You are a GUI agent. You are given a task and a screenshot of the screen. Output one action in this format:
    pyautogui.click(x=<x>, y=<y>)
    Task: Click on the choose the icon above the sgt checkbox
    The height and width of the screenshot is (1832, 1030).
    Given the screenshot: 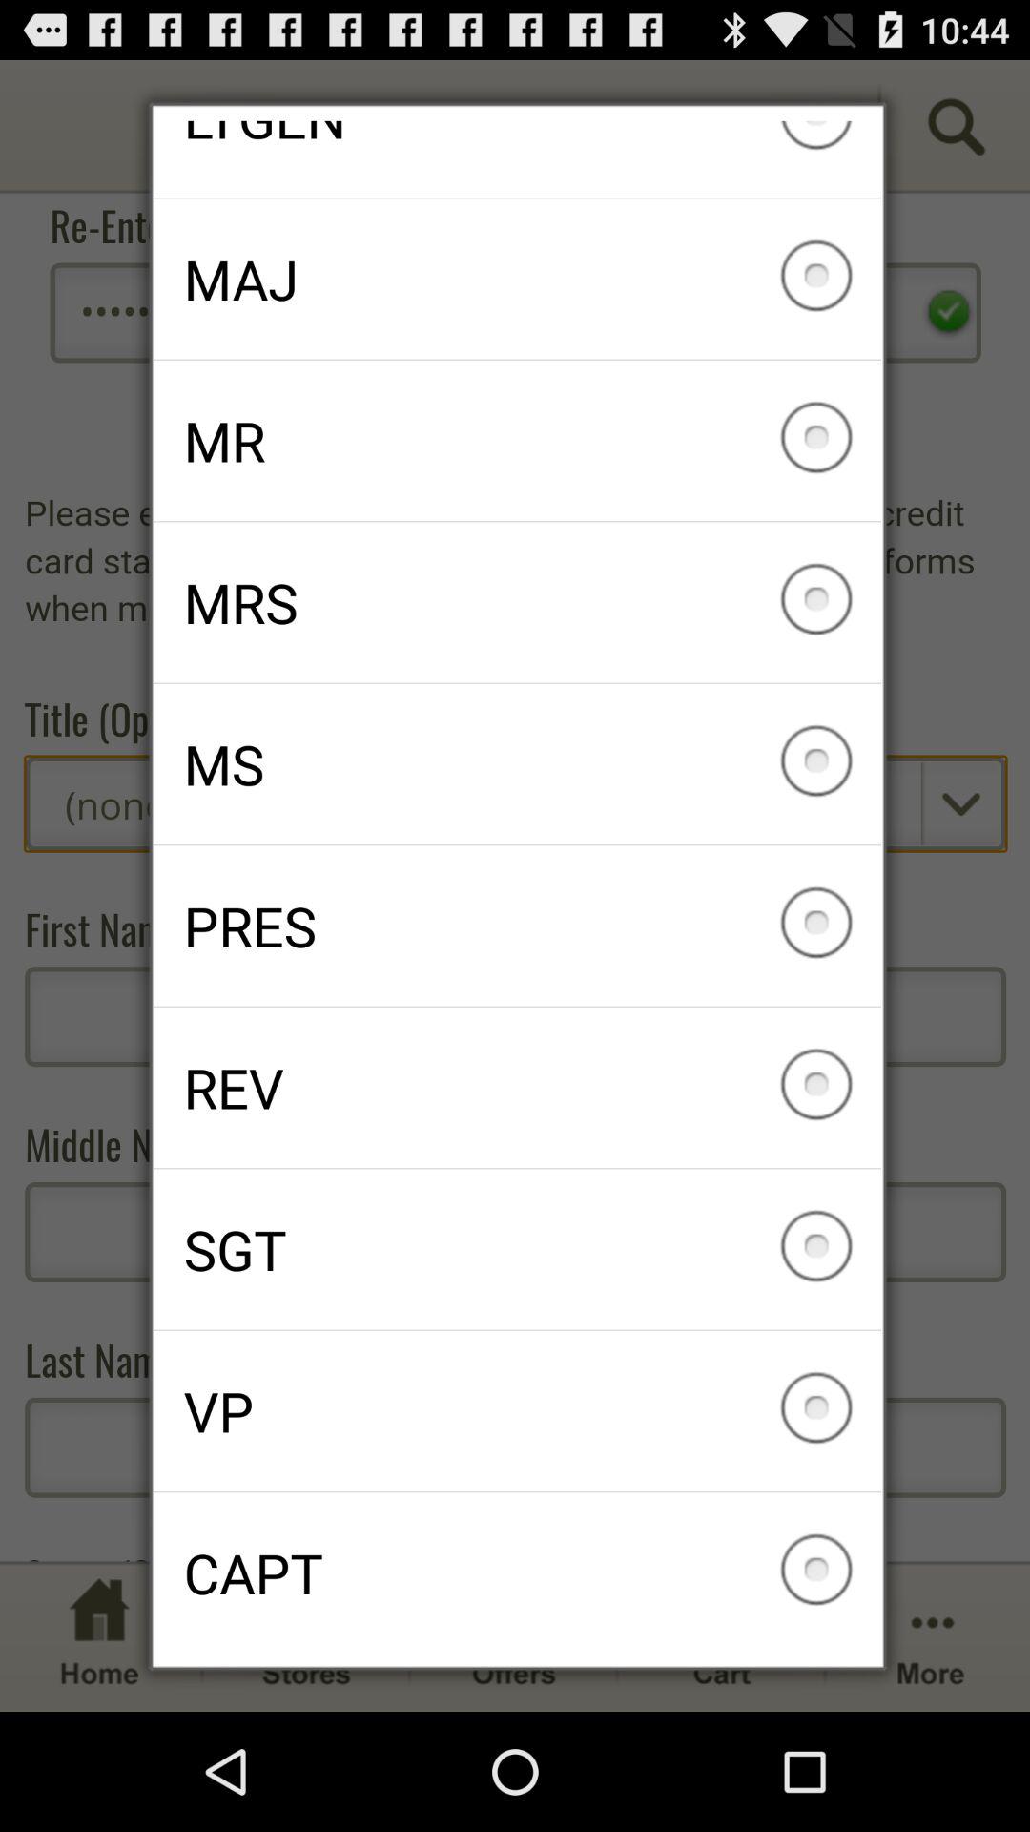 What is the action you would take?
    pyautogui.click(x=517, y=1088)
    